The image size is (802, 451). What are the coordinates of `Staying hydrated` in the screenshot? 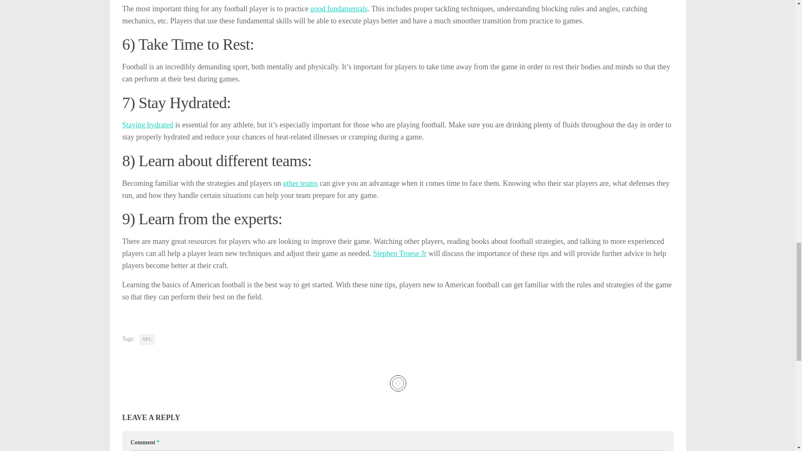 It's located at (147, 124).